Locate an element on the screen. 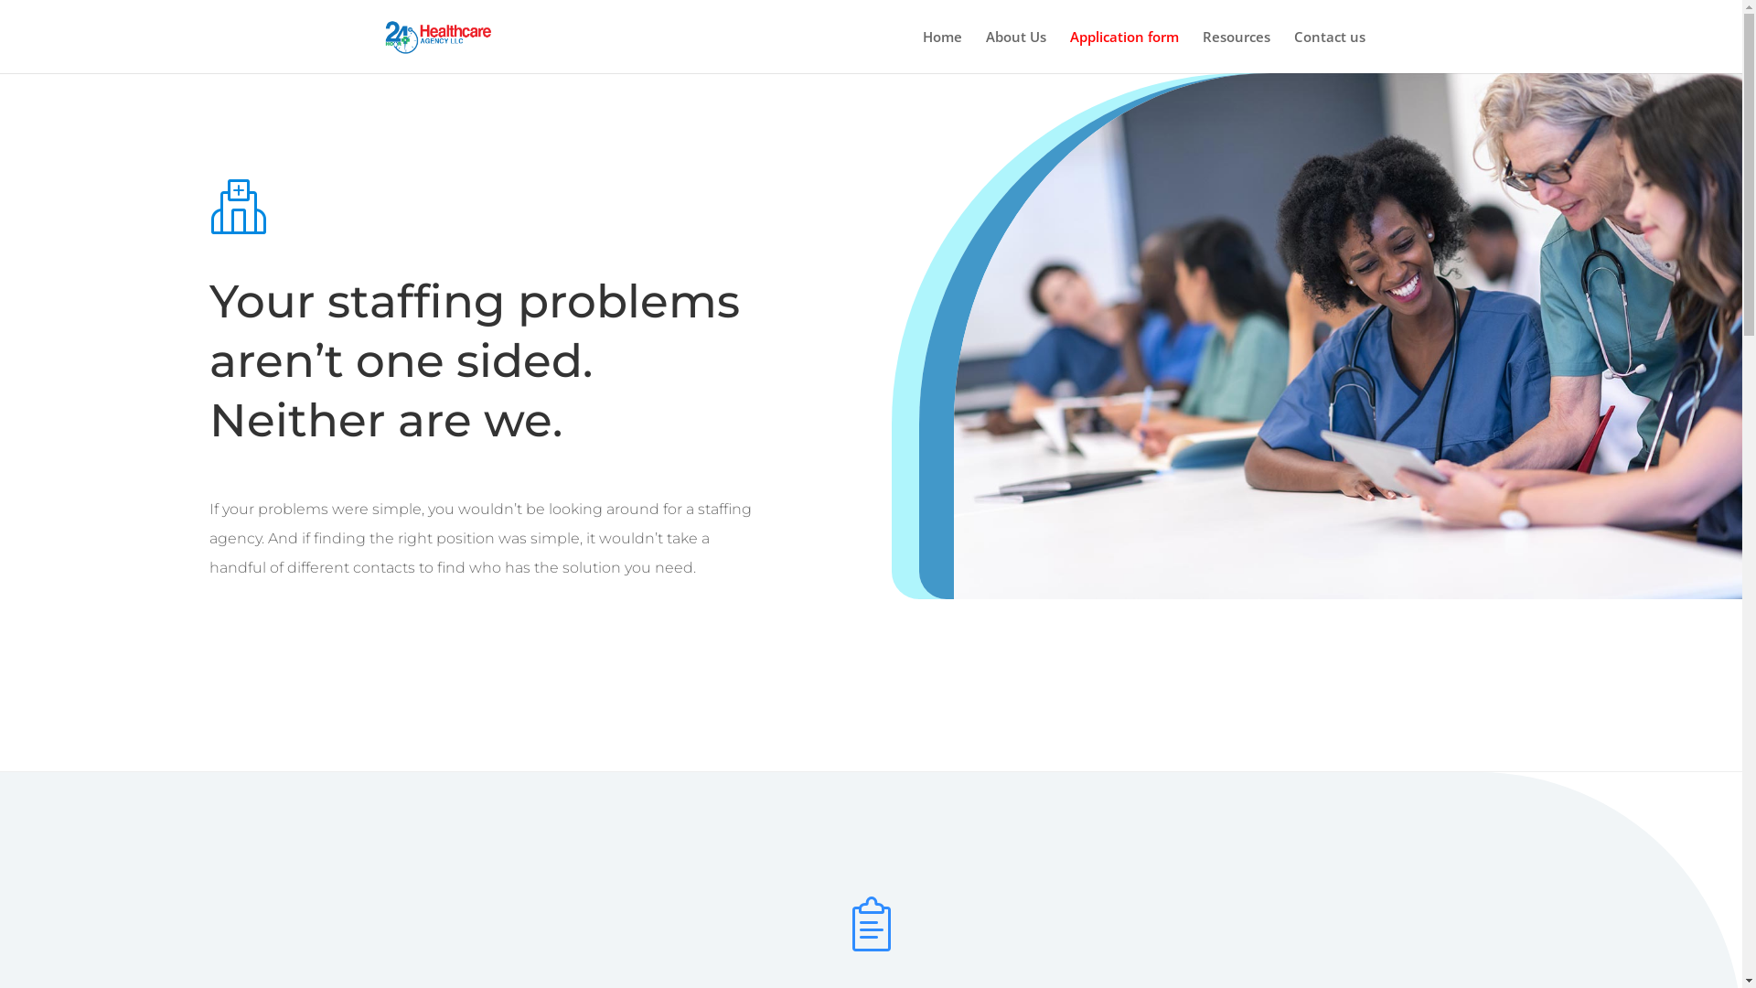 The height and width of the screenshot is (988, 1756). Contact us is located at coordinates (1329, 51).